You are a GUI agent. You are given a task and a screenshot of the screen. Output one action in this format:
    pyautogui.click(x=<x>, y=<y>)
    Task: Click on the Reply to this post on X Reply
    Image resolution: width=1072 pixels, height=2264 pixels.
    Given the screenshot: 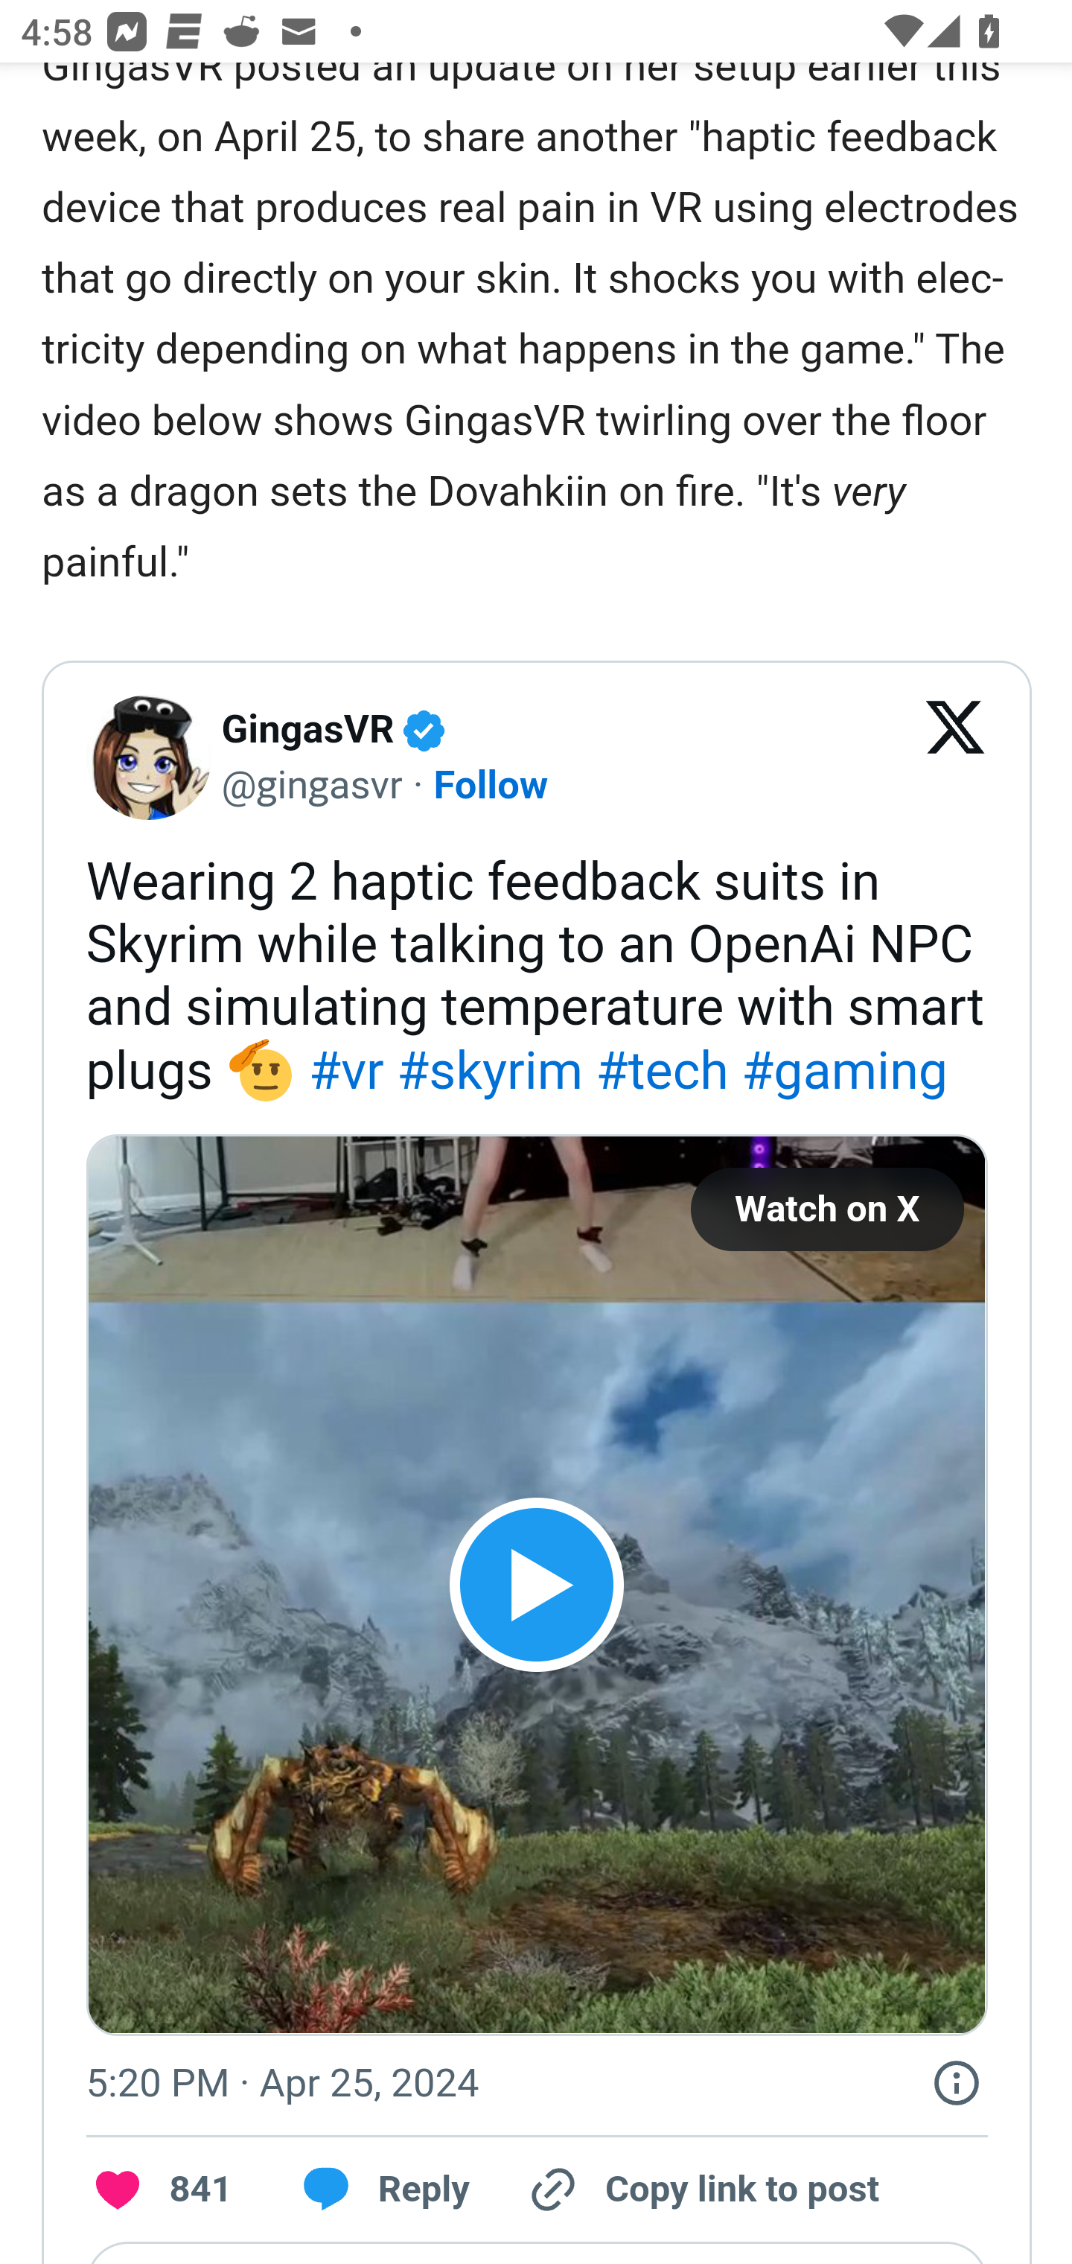 What is the action you would take?
    pyautogui.click(x=376, y=2191)
    